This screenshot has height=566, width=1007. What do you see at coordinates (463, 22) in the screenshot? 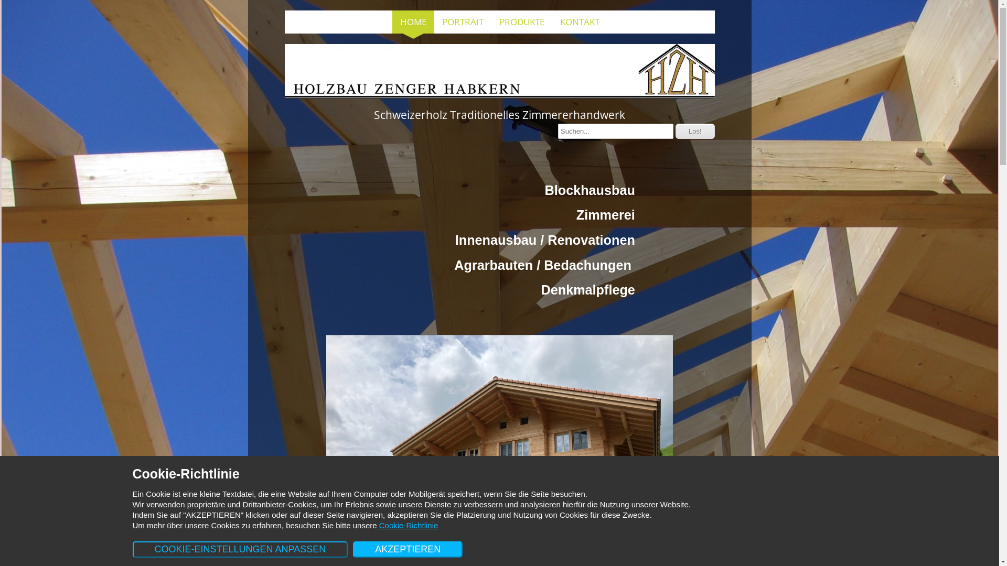
I see `PORTRAIT` at bounding box center [463, 22].